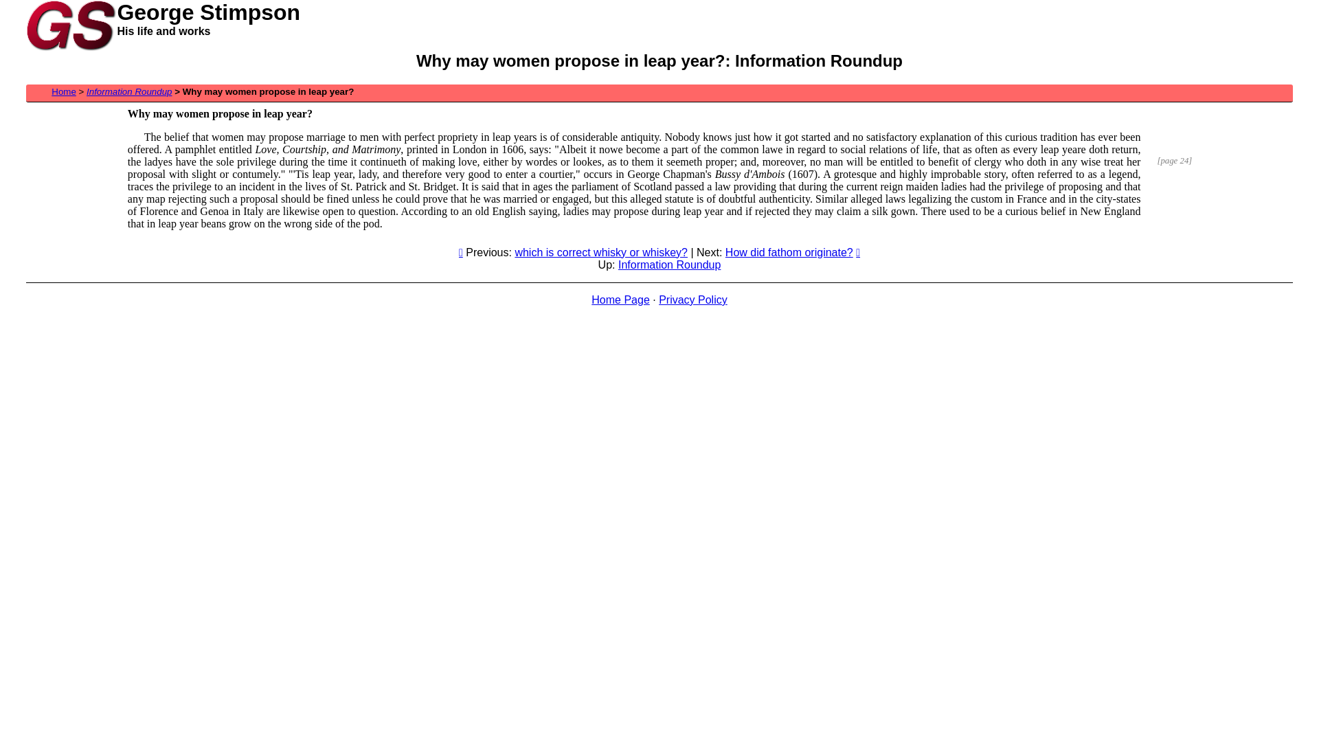 This screenshot has height=742, width=1319. Describe the element at coordinates (601, 253) in the screenshot. I see `which is correct whisky or whiskey?` at that location.